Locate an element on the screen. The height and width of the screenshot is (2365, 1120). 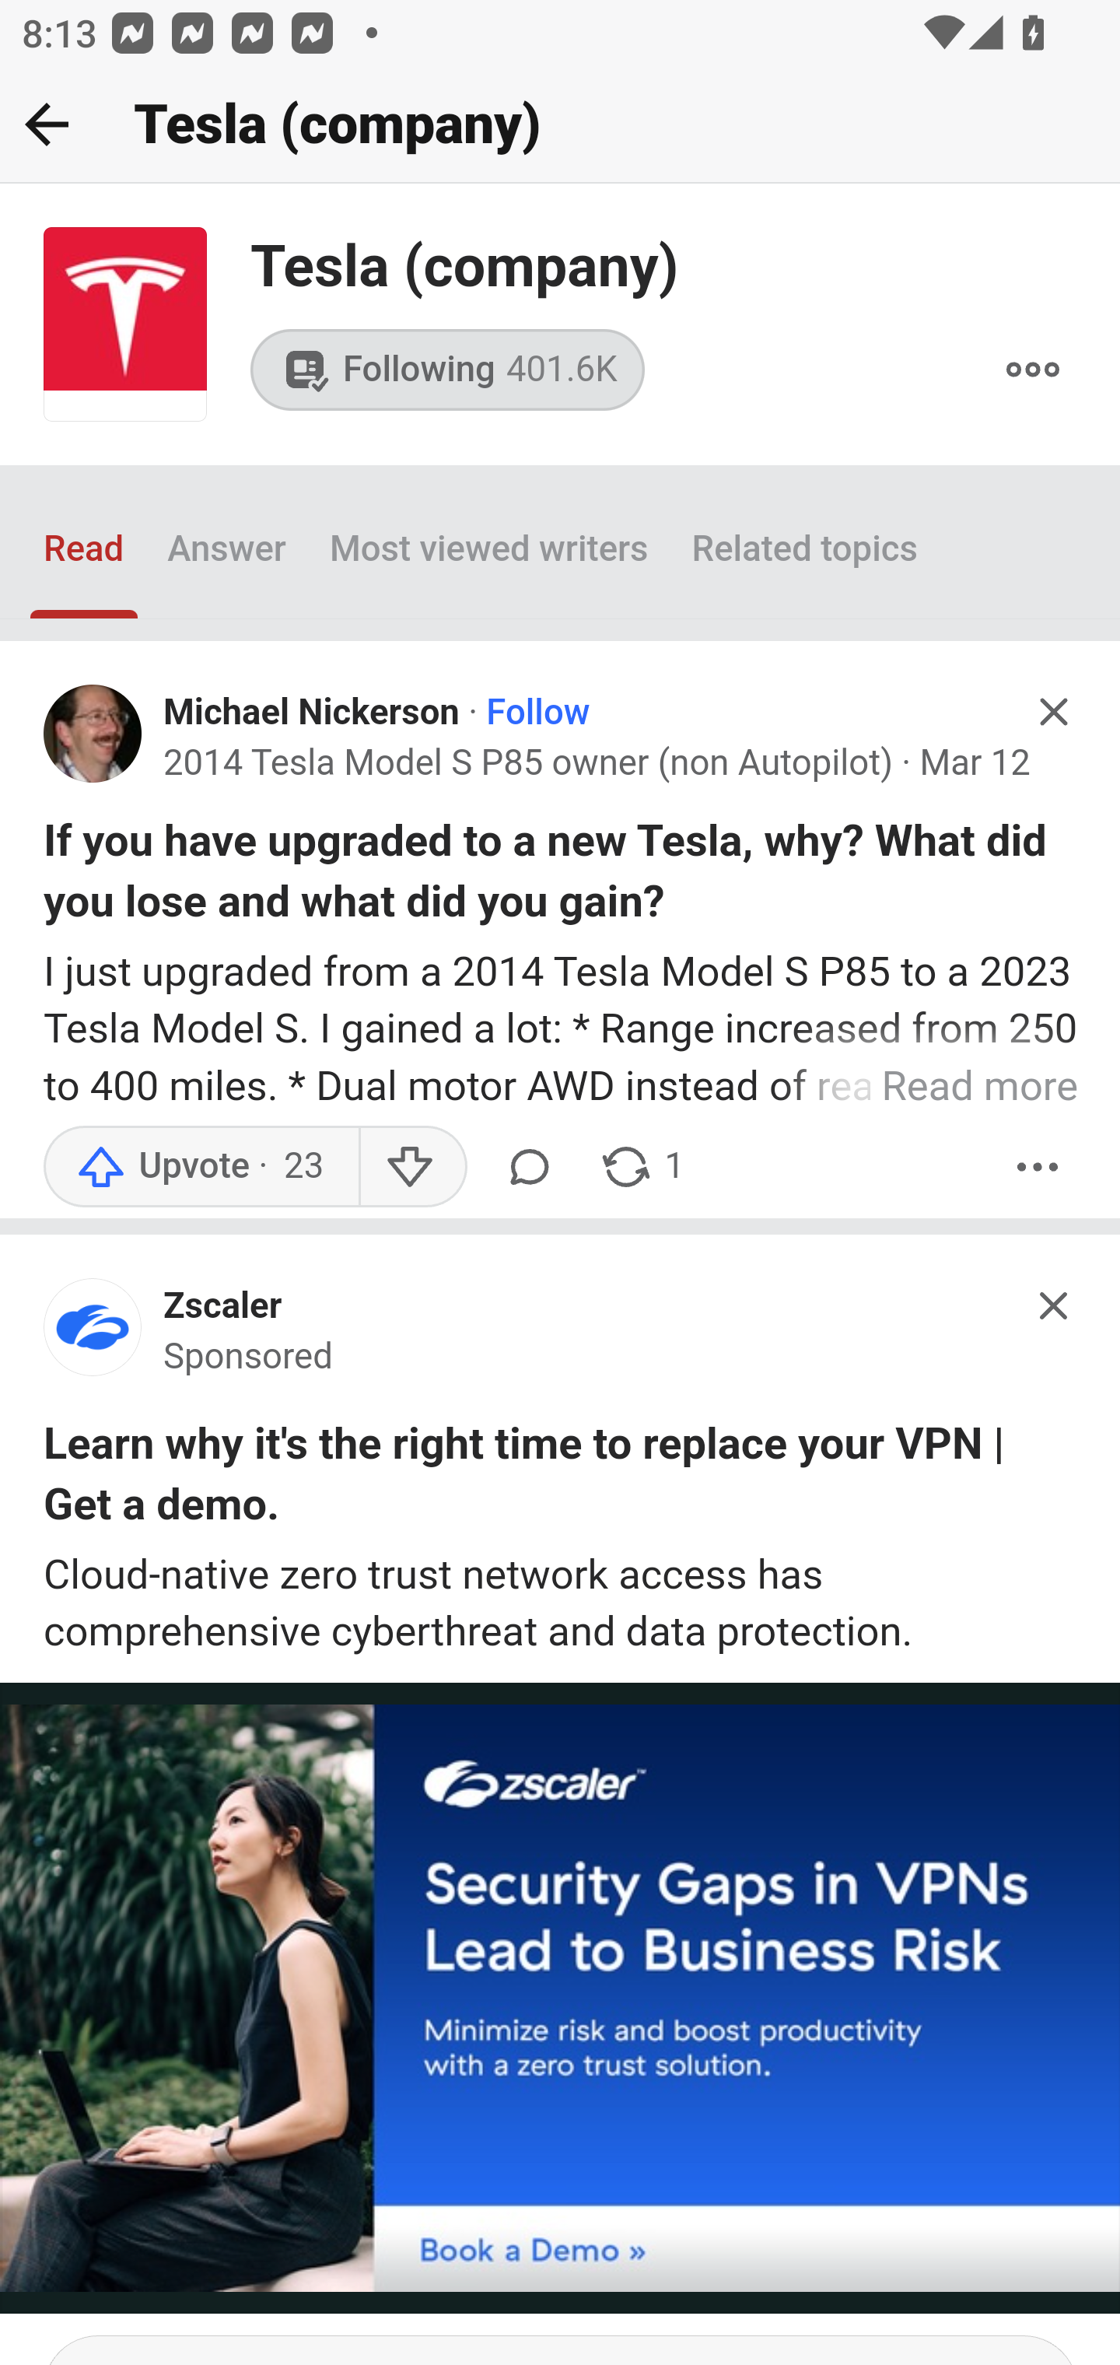
Zscaler is located at coordinates (223, 1305).